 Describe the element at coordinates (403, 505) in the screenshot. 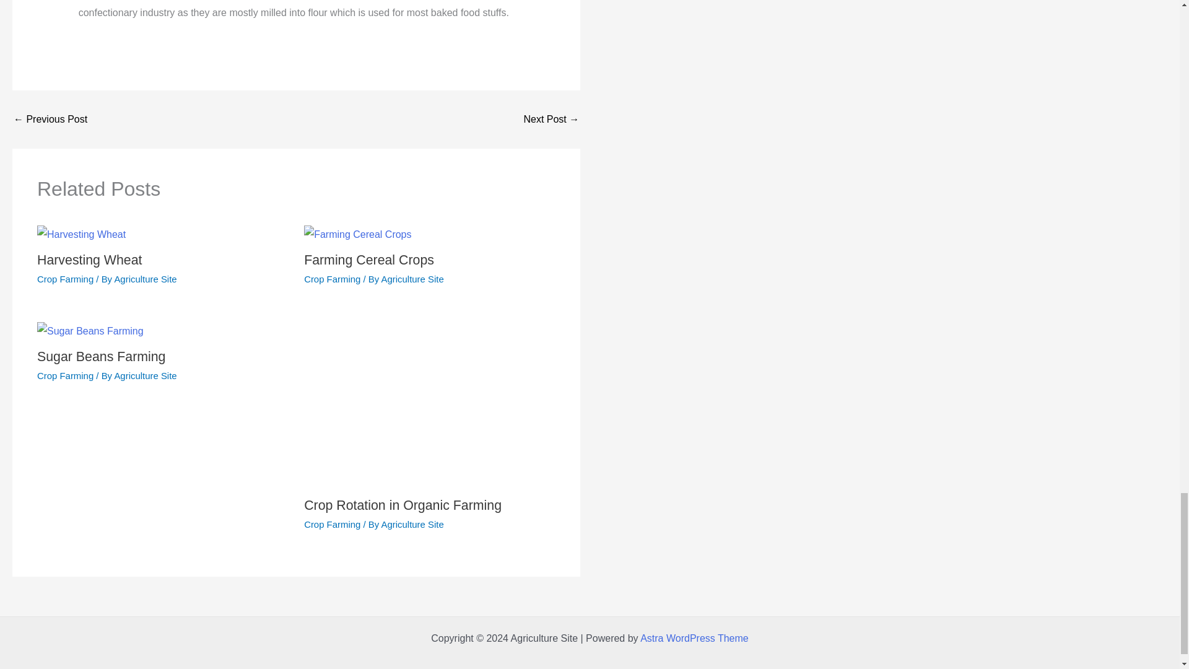

I see `Crop Rotation in Organic Farming` at that location.